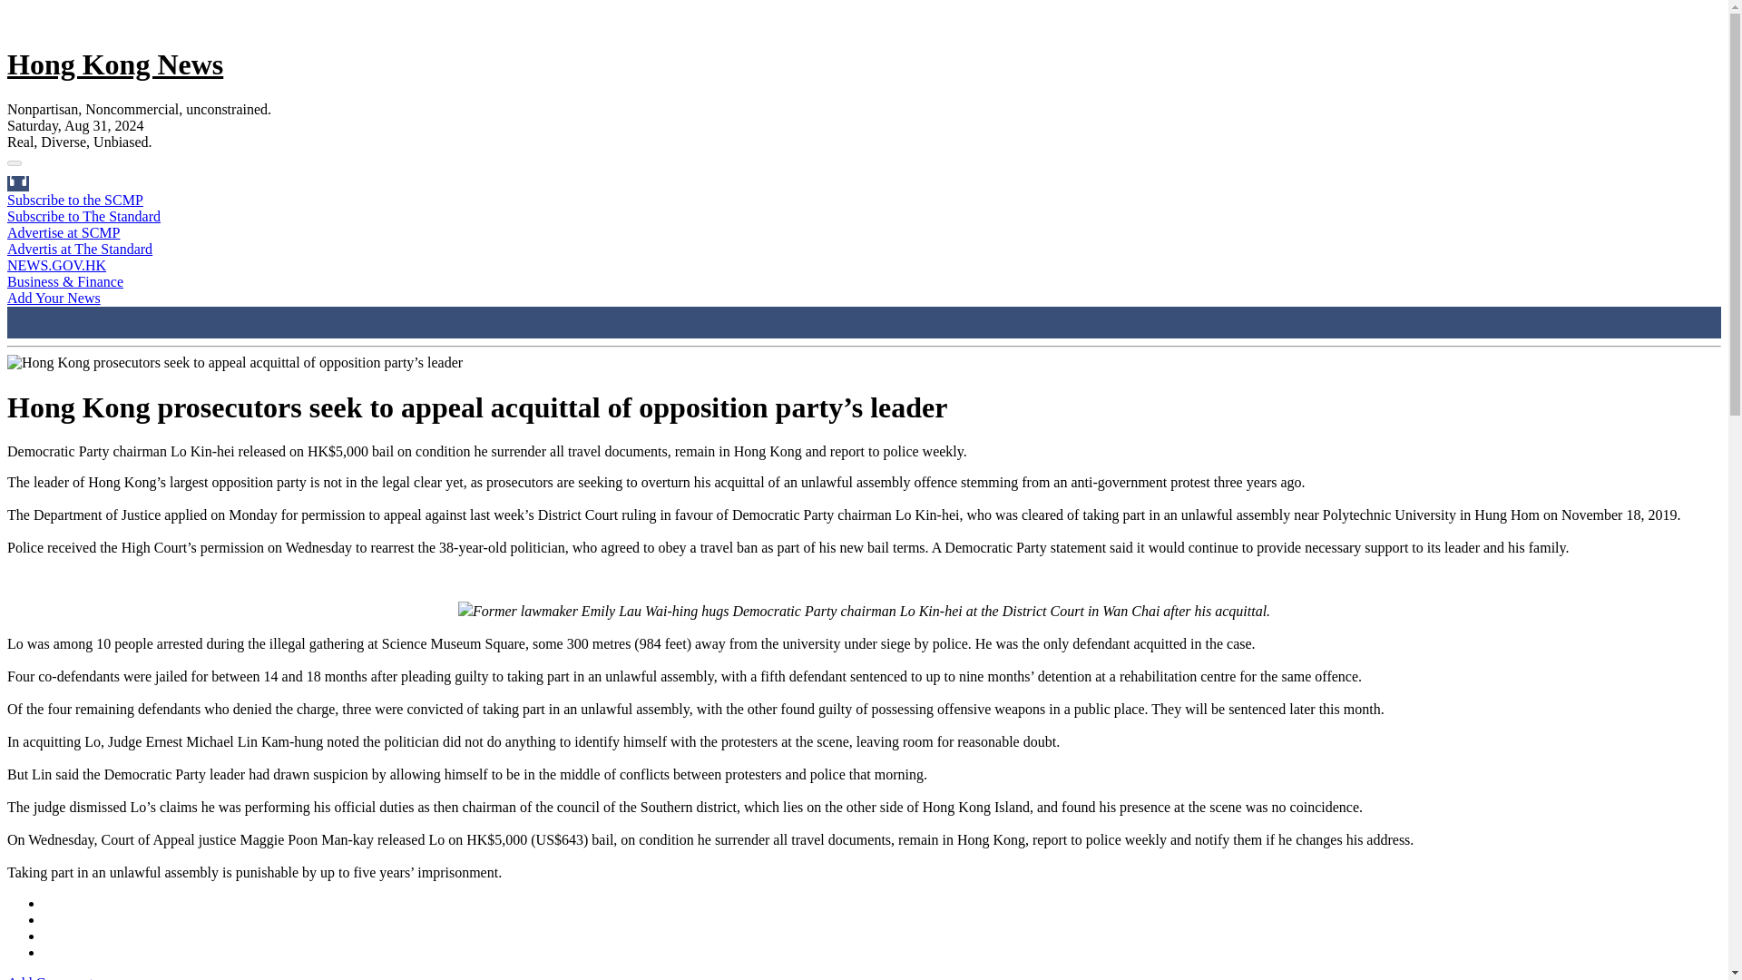 Image resolution: width=1742 pixels, height=980 pixels. What do you see at coordinates (64, 232) in the screenshot?
I see `Advertise at SCMP` at bounding box center [64, 232].